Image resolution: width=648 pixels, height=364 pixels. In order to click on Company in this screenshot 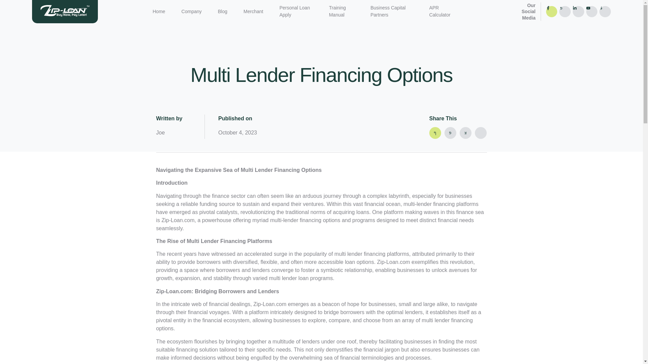, I will do `click(192, 11)`.